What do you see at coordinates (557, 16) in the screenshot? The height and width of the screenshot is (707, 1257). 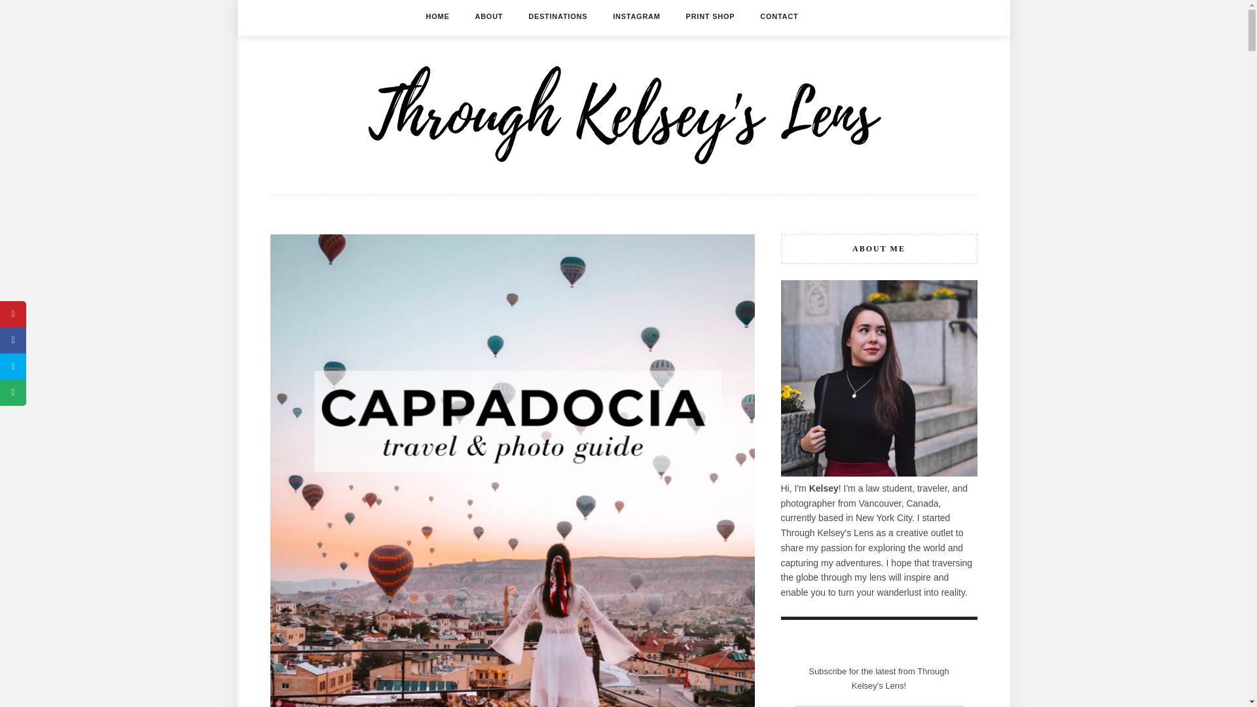 I see `DESTINATIONS` at bounding box center [557, 16].